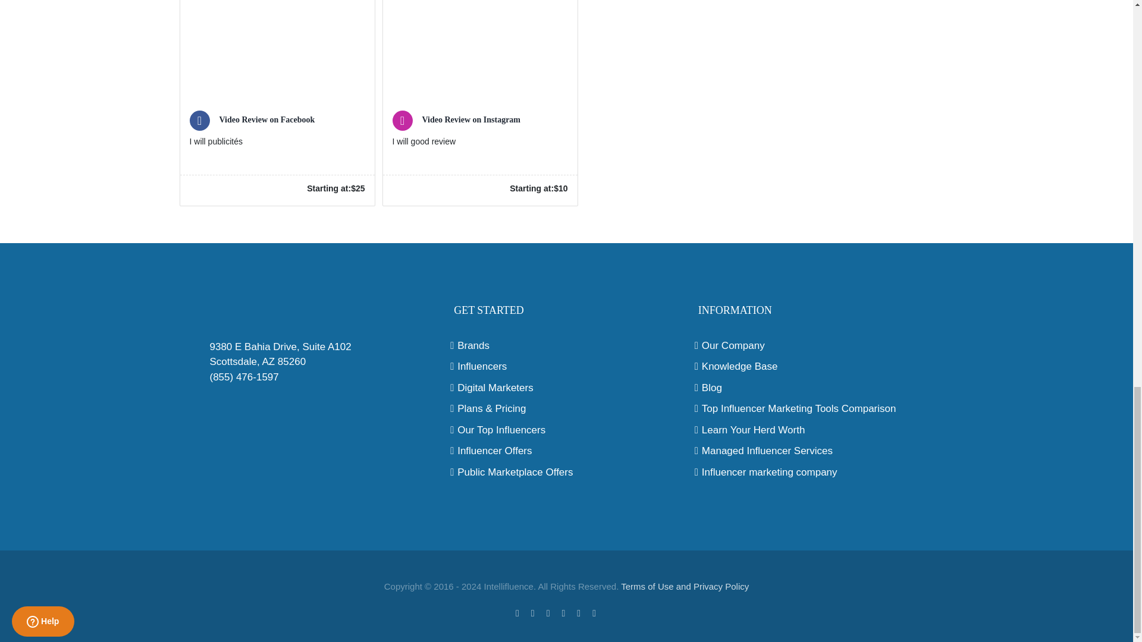 The height and width of the screenshot is (642, 1142). Describe the element at coordinates (566, 451) in the screenshot. I see `Influencer Offers` at that location.